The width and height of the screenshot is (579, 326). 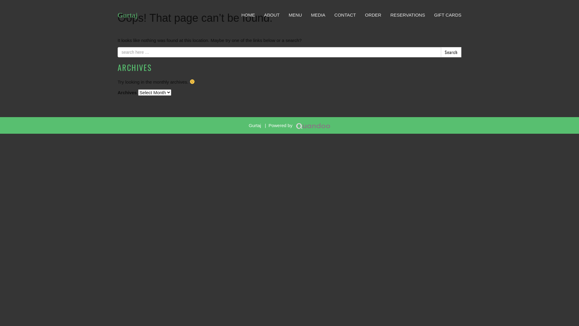 What do you see at coordinates (373, 15) in the screenshot?
I see `ORDER` at bounding box center [373, 15].